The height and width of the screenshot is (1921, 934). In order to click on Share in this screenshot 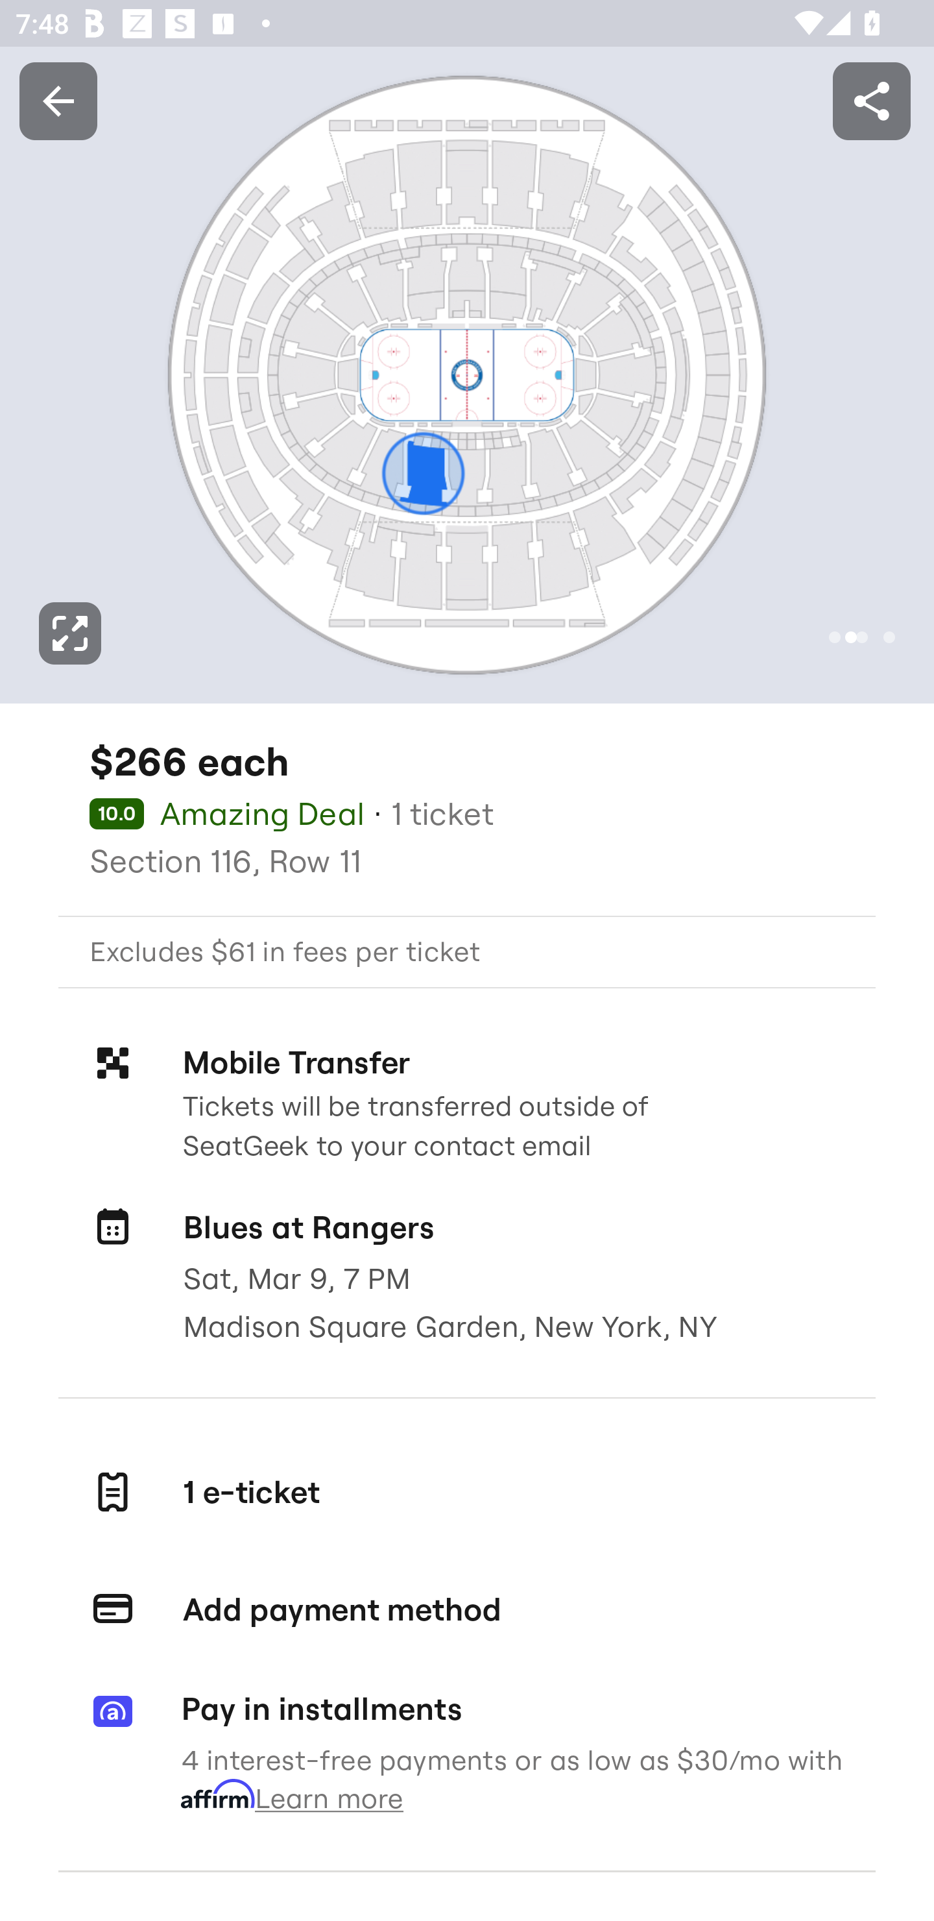, I will do `click(871, 100)`.